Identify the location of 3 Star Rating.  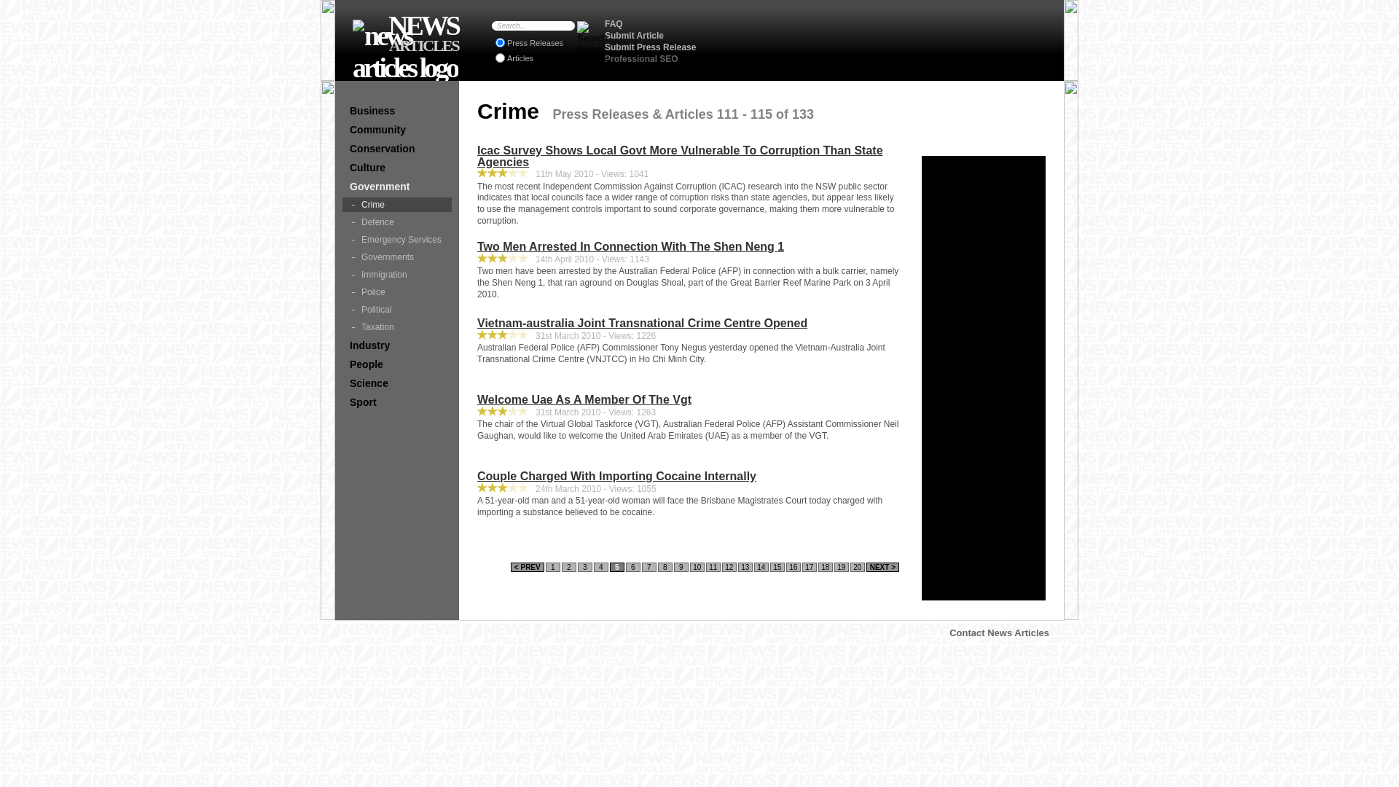
(482, 411).